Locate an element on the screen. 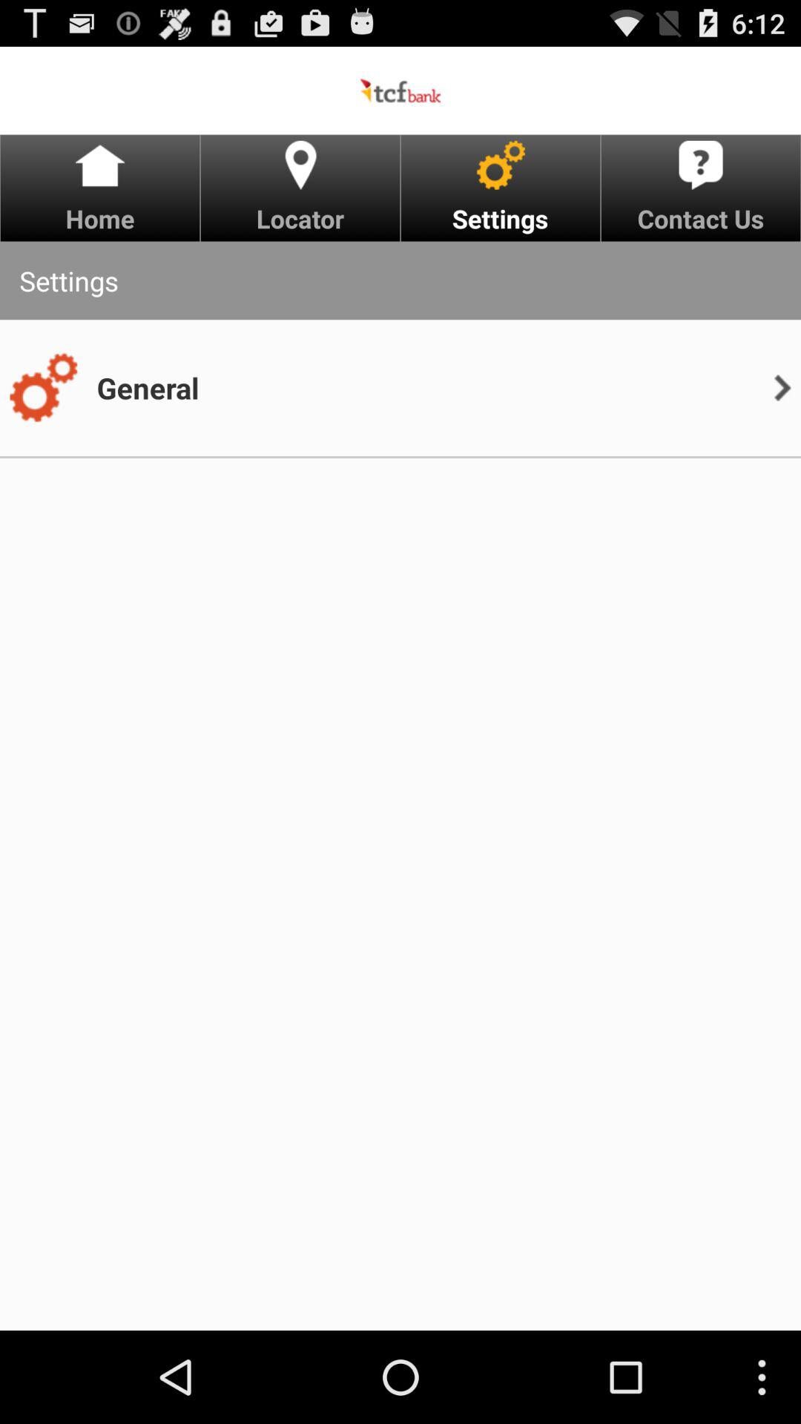 Image resolution: width=801 pixels, height=1424 pixels. tap icon to the right of the general item is located at coordinates (782, 387).